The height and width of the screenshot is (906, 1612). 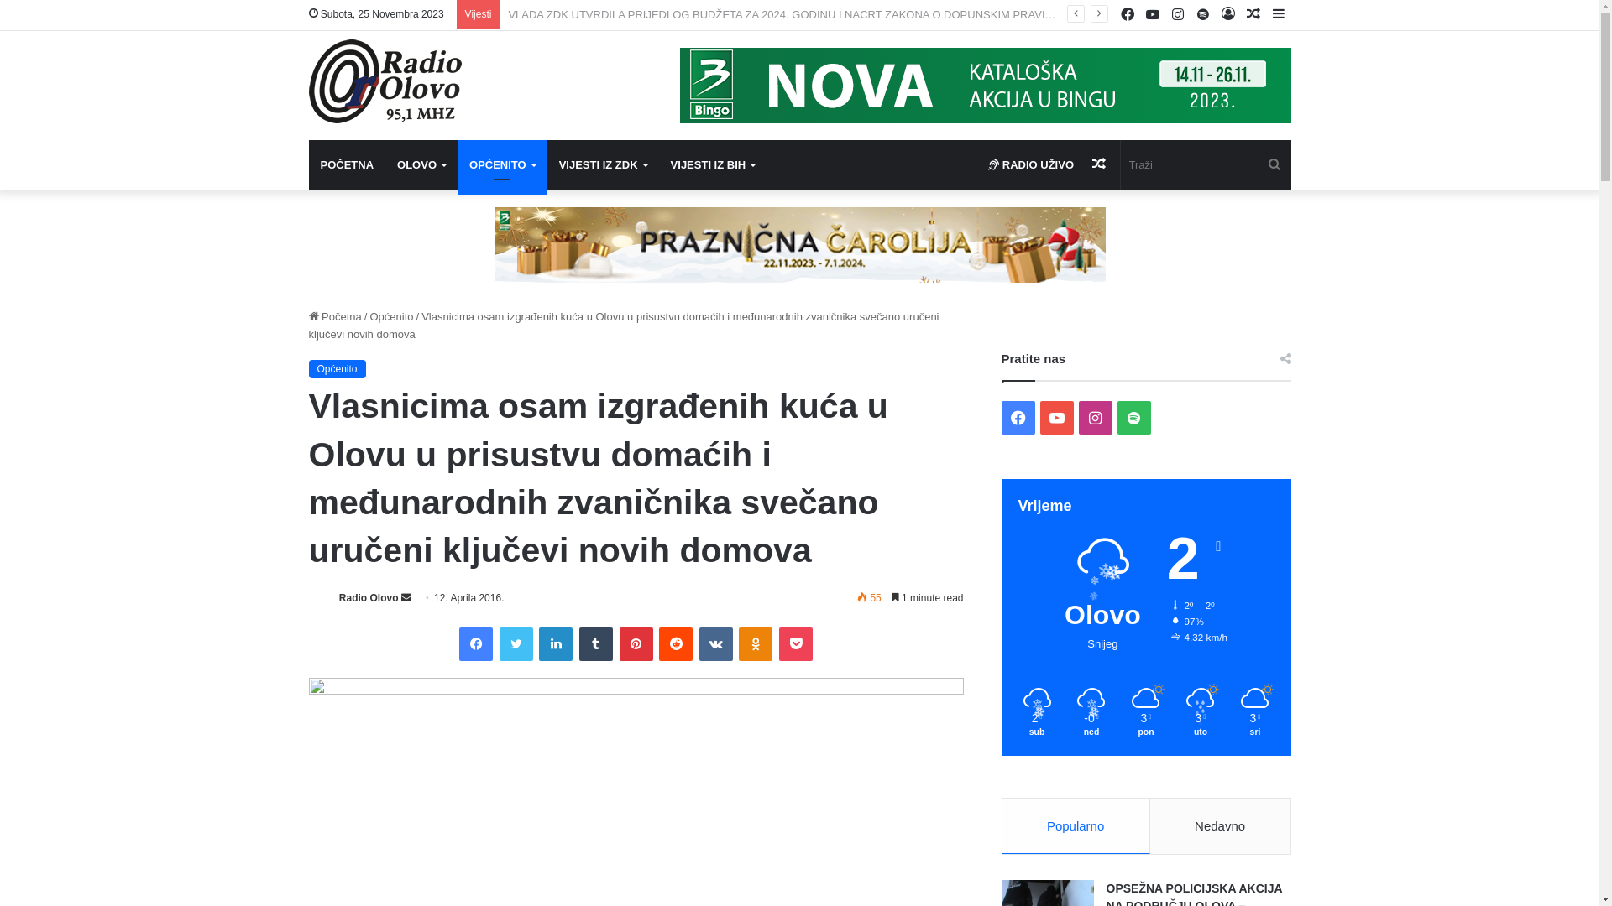 What do you see at coordinates (556, 644) in the screenshot?
I see `LinkedIn` at bounding box center [556, 644].